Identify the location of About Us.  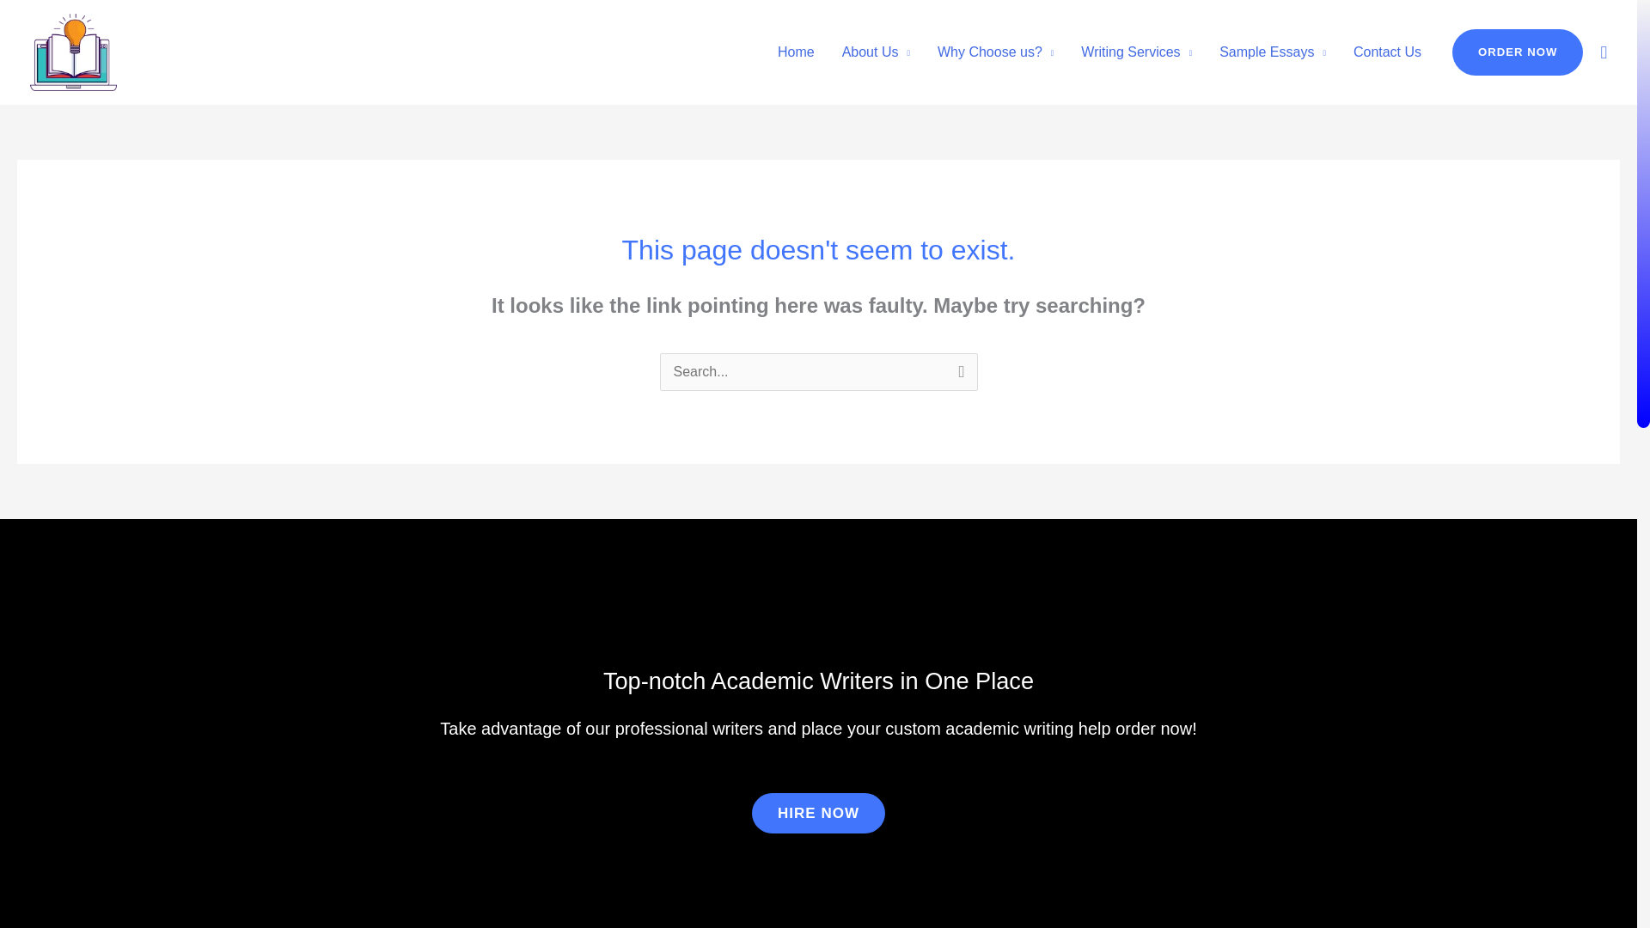
(876, 52).